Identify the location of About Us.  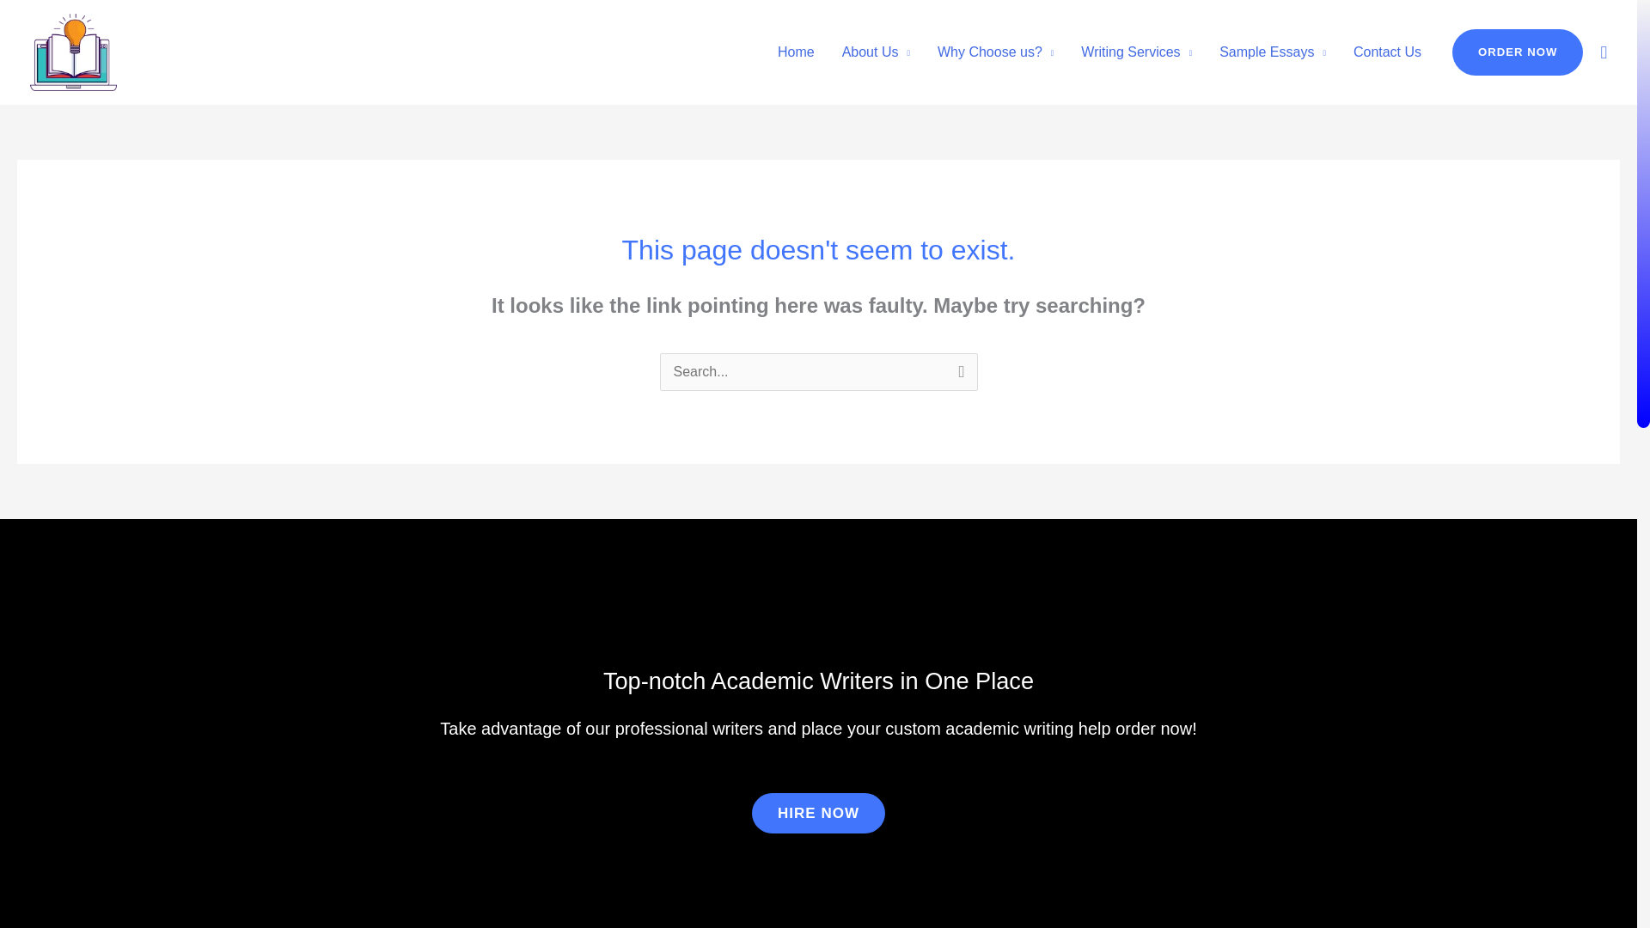
(876, 52).